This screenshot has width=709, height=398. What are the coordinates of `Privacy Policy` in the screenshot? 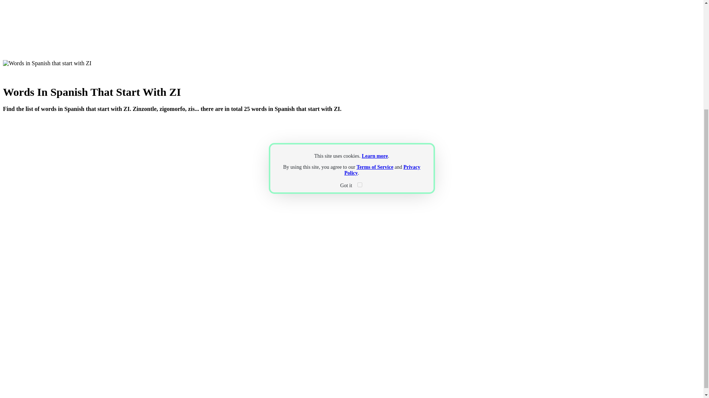 It's located at (382, 170).